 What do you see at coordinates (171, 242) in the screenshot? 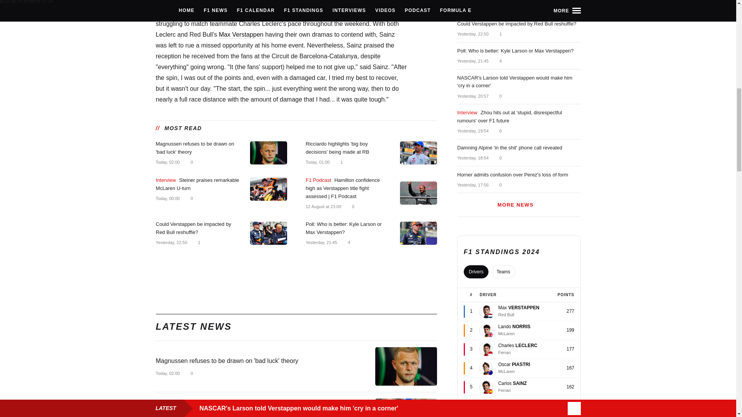
I see `Friday 16 August 2024 at 22:50` at bounding box center [171, 242].